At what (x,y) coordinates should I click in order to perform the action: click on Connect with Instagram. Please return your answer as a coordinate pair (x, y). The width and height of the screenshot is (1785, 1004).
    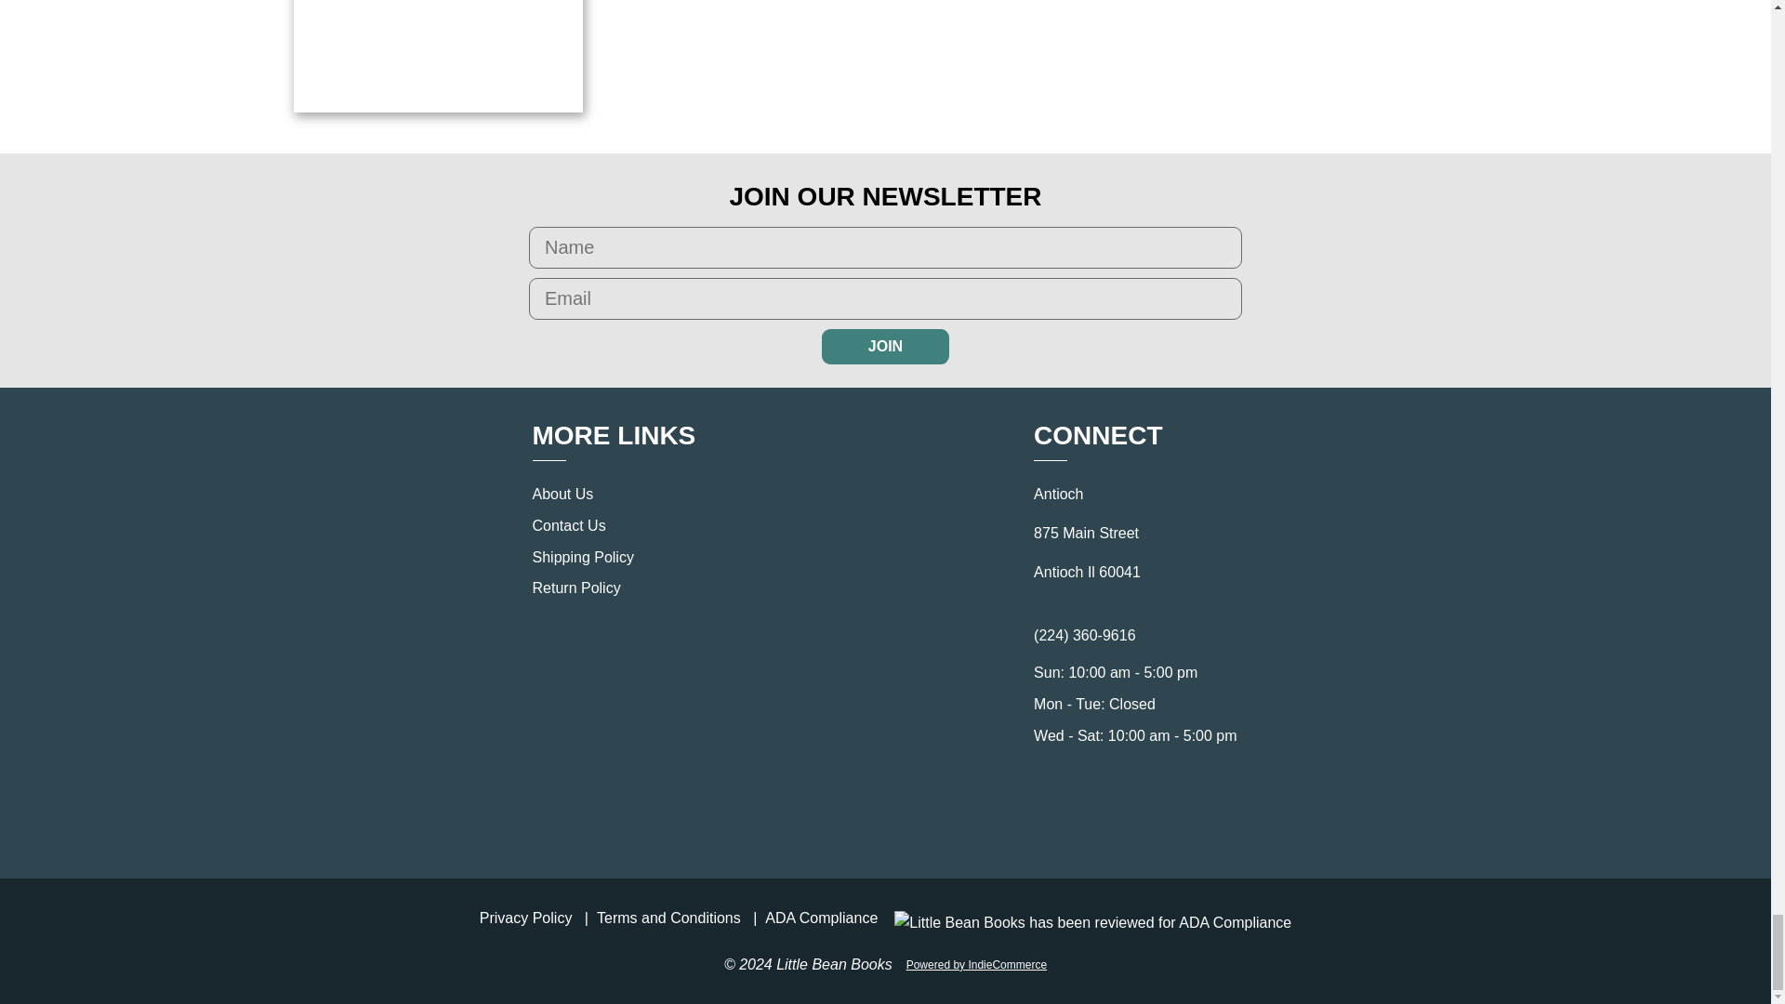
    Looking at the image, I should click on (1157, 812).